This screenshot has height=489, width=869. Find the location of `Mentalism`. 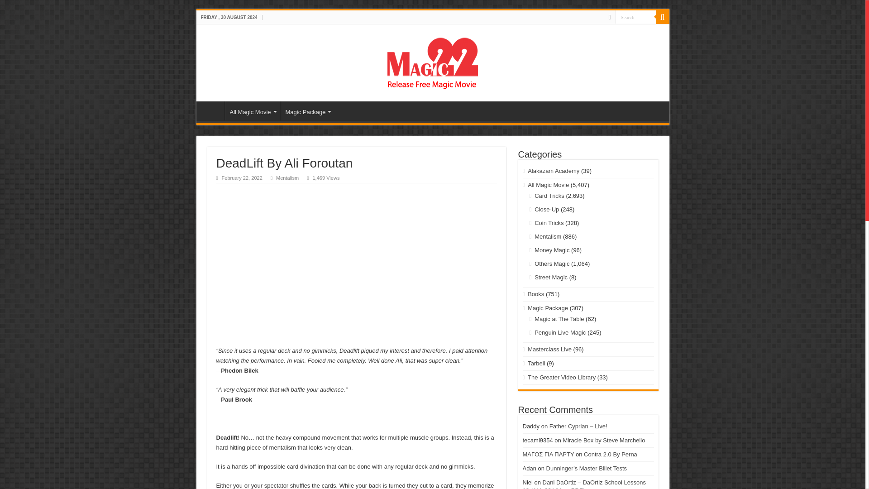

Mentalism is located at coordinates (287, 177).